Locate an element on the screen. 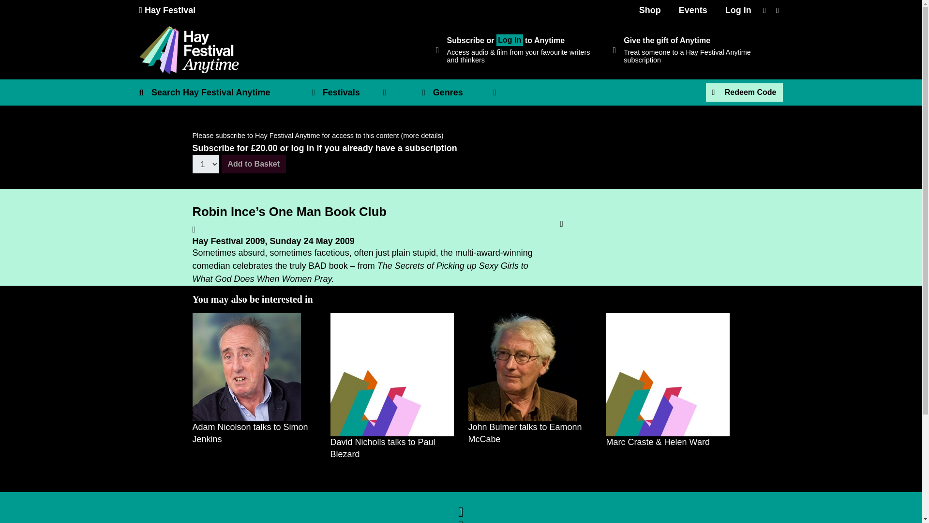 The width and height of the screenshot is (929, 523). Log In is located at coordinates (509, 40).